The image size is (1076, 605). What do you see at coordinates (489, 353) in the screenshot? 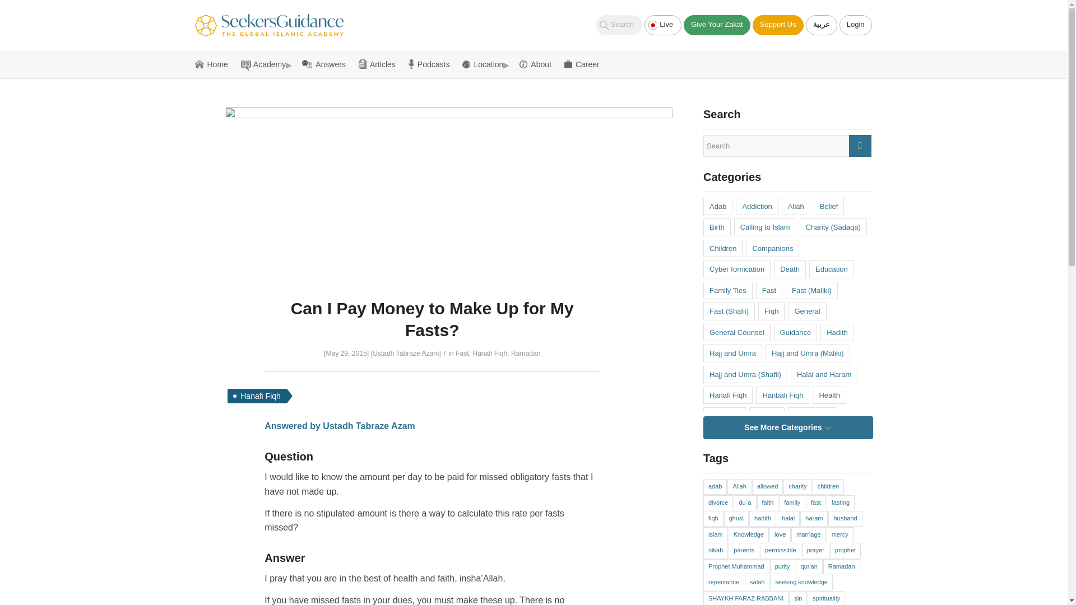
I see `Hanafi Fiqh` at bounding box center [489, 353].